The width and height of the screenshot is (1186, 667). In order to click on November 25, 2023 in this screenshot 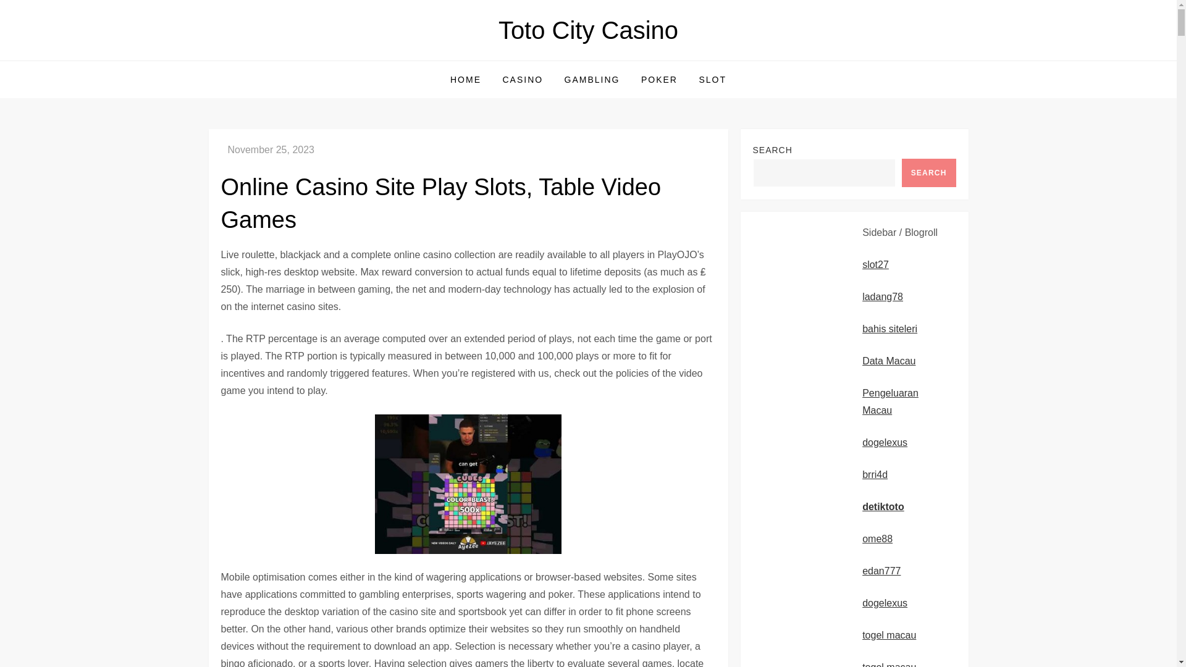, I will do `click(271, 149)`.